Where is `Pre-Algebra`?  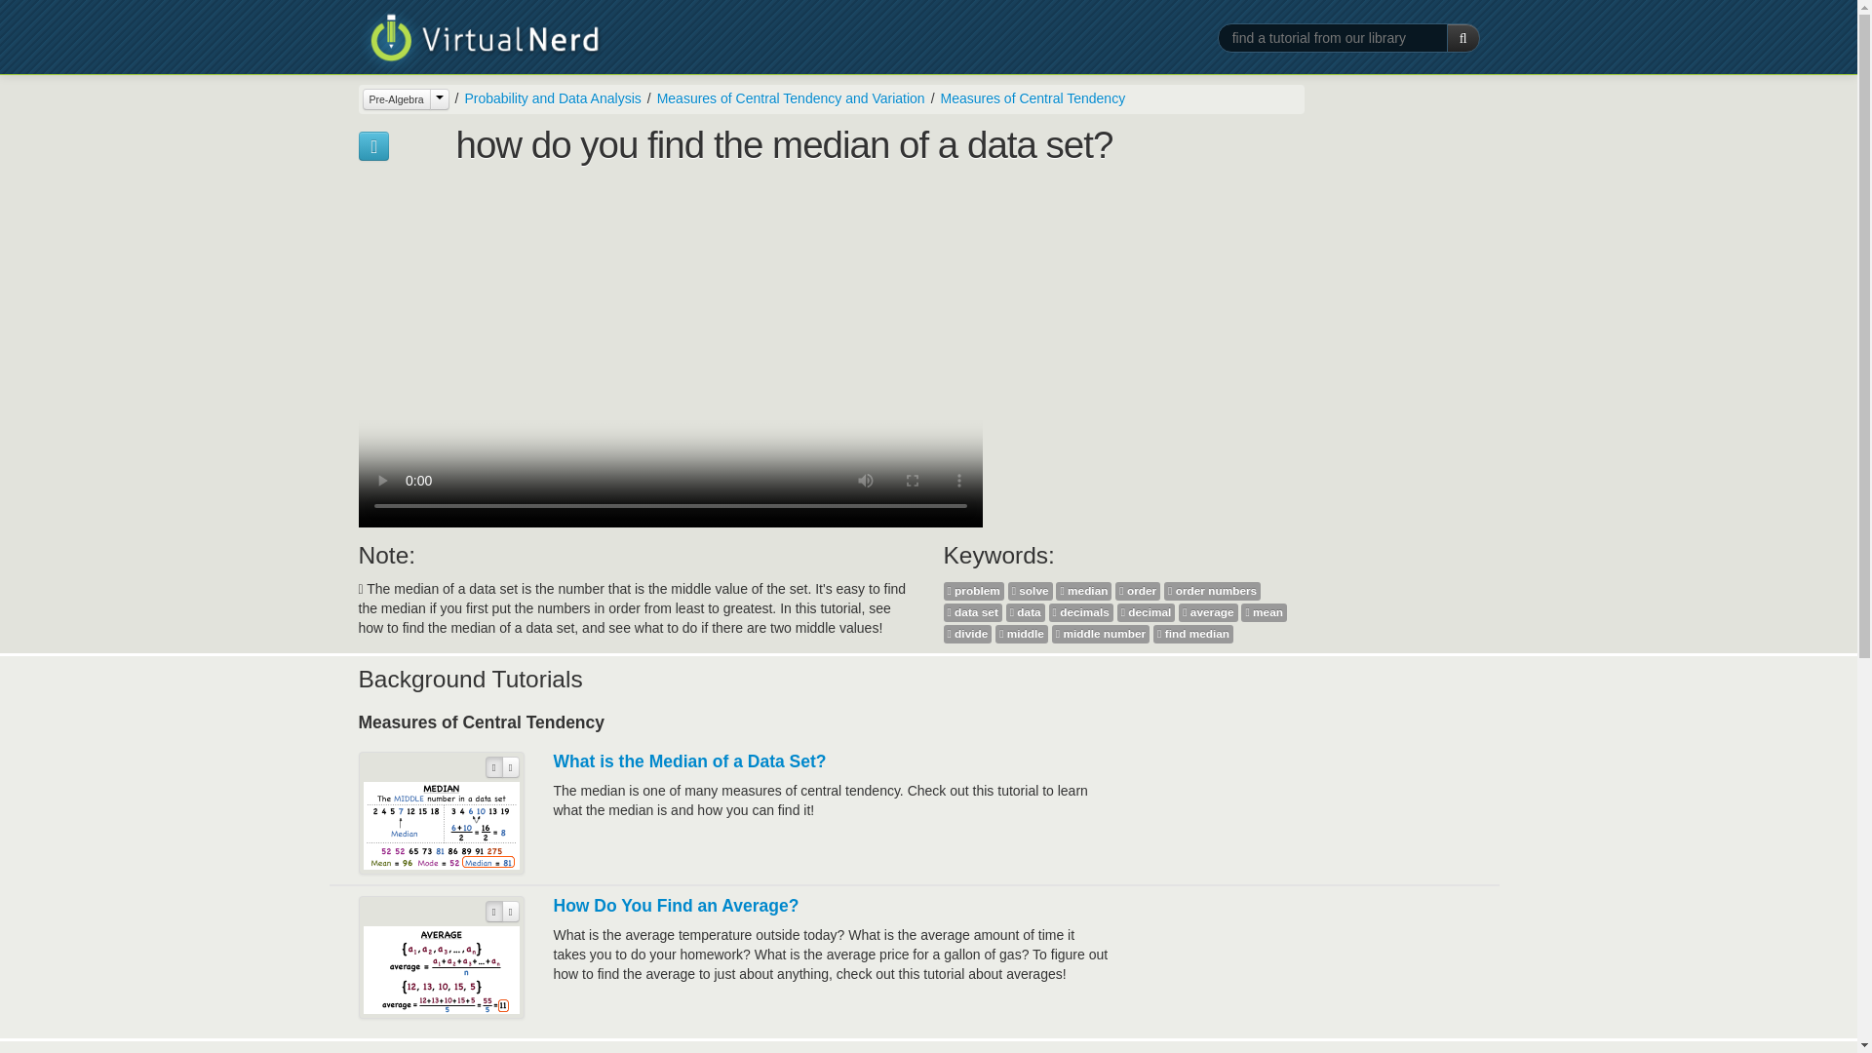
Pre-Algebra is located at coordinates (396, 99).